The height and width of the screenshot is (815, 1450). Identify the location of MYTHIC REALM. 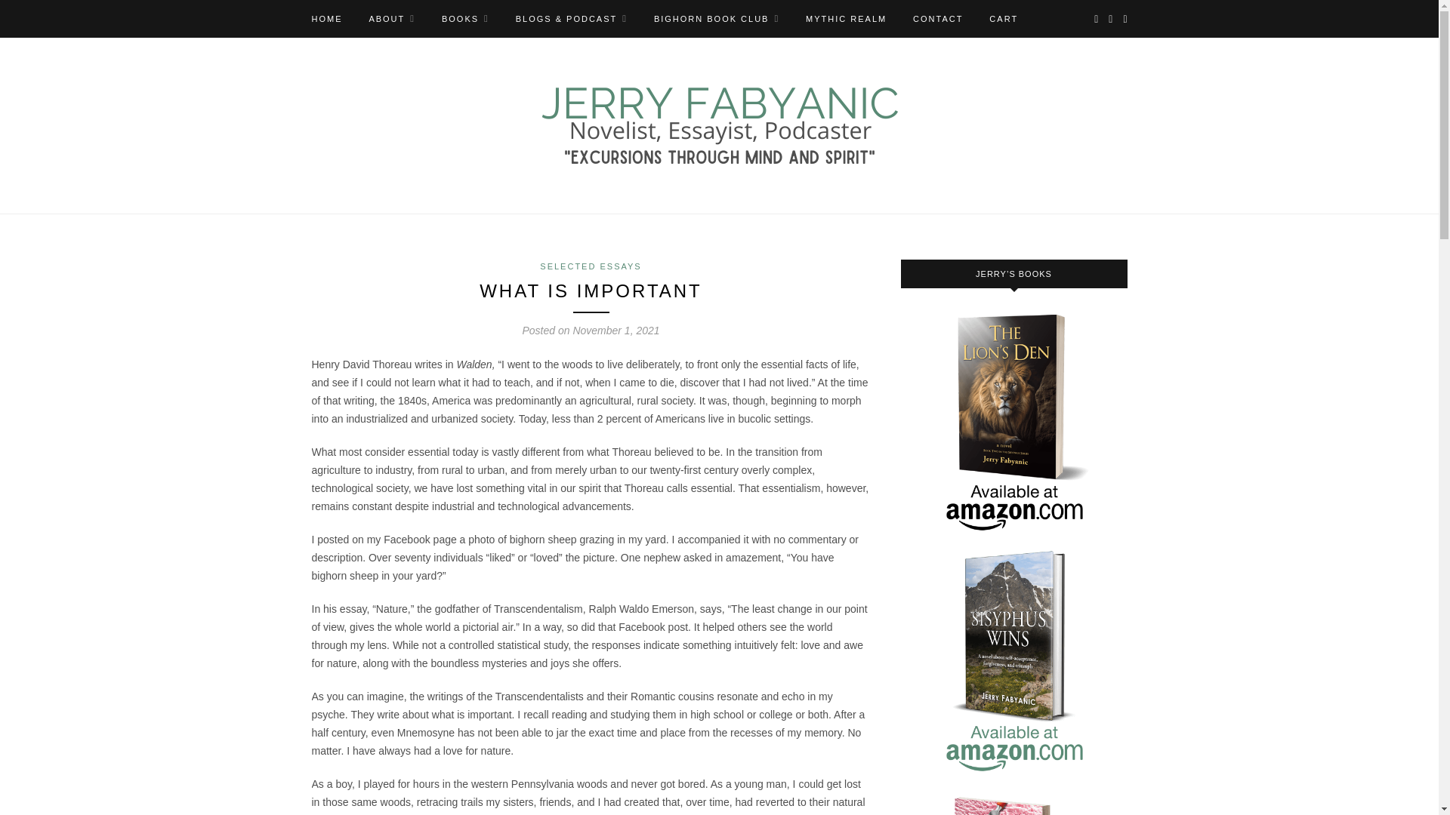
(846, 18).